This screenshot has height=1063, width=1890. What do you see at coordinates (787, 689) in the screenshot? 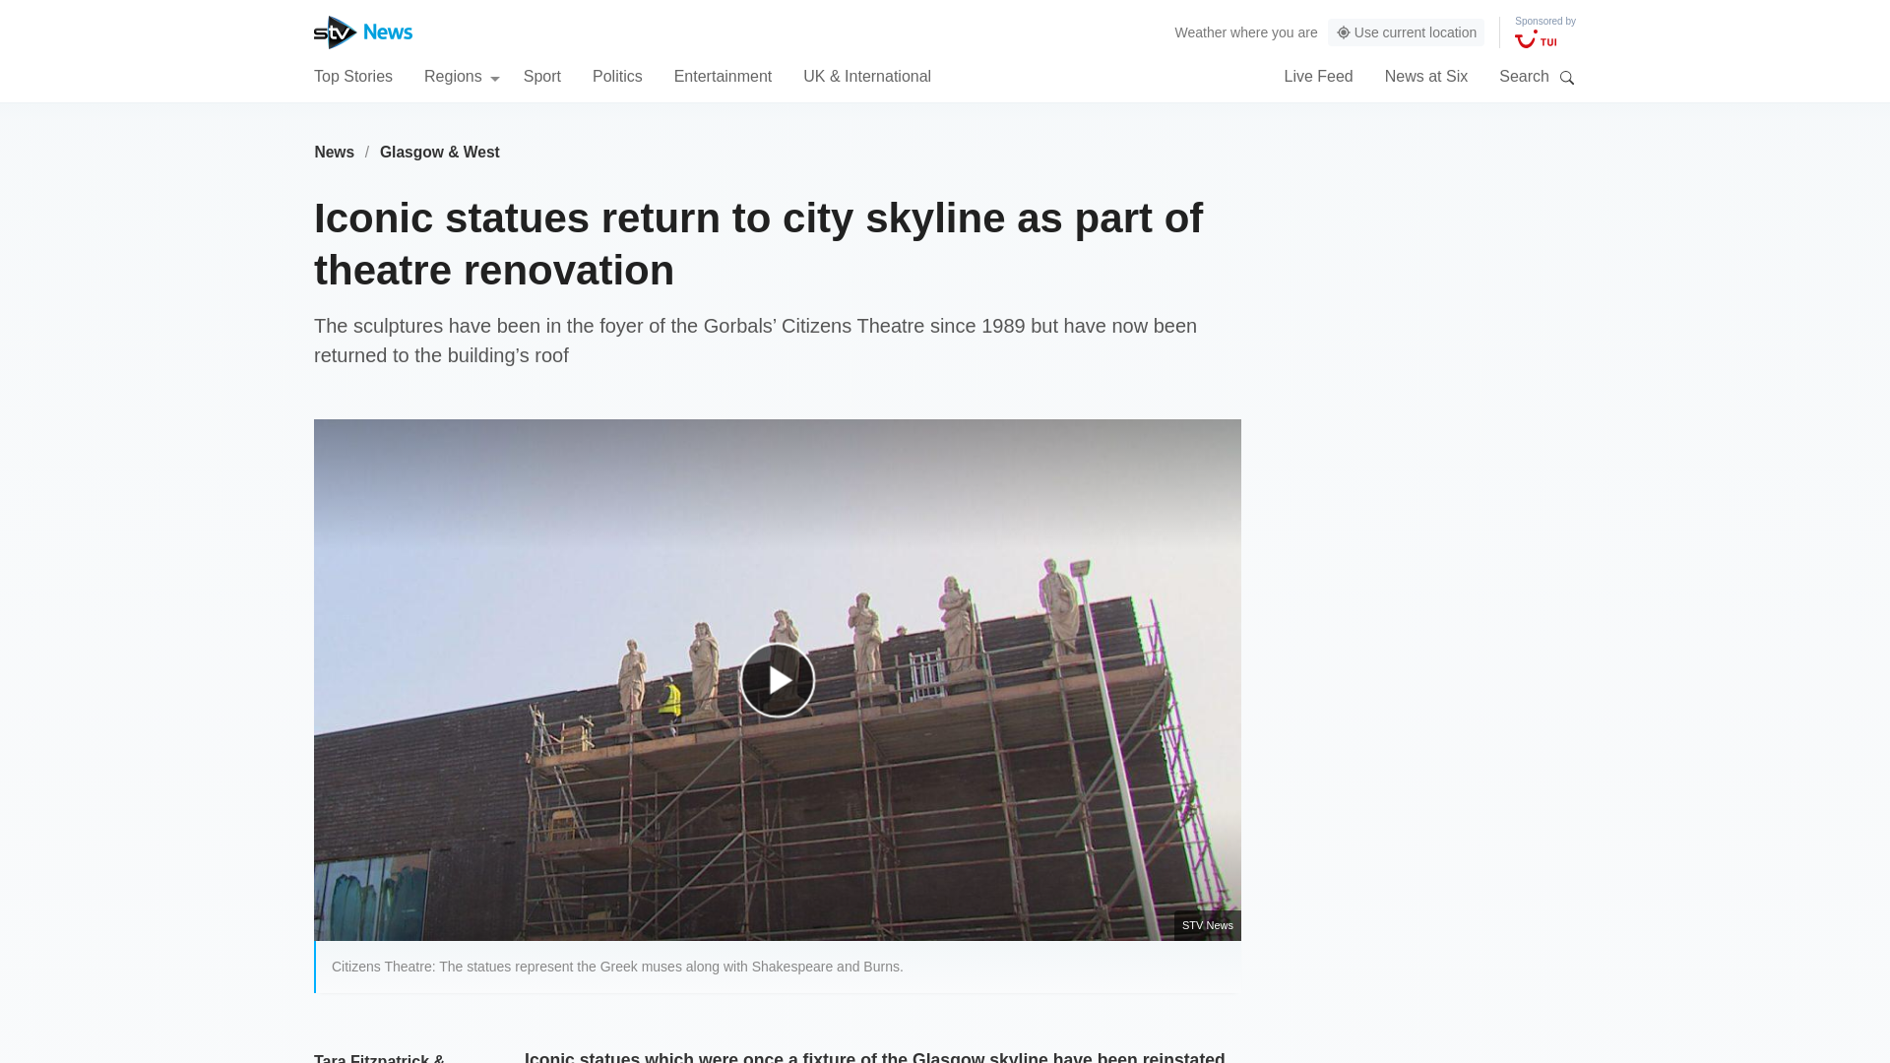
I see `Play Video` at bounding box center [787, 689].